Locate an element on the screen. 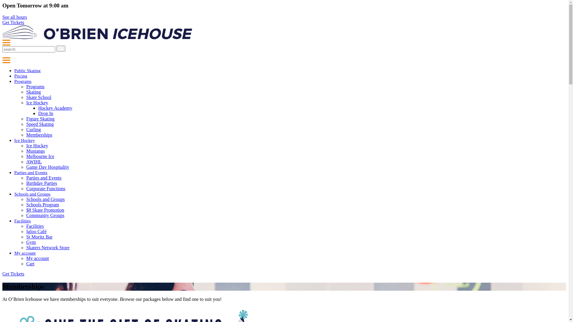 The width and height of the screenshot is (573, 322). Programs is located at coordinates (35, 86).